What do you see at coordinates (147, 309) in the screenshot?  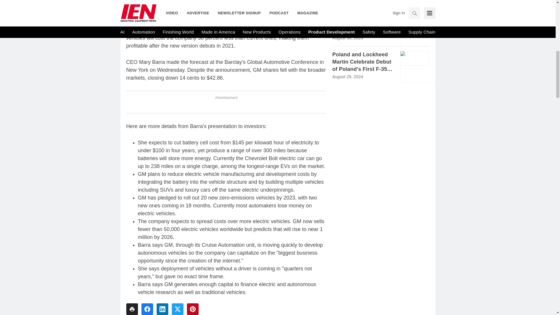 I see `Share To facebook` at bounding box center [147, 309].